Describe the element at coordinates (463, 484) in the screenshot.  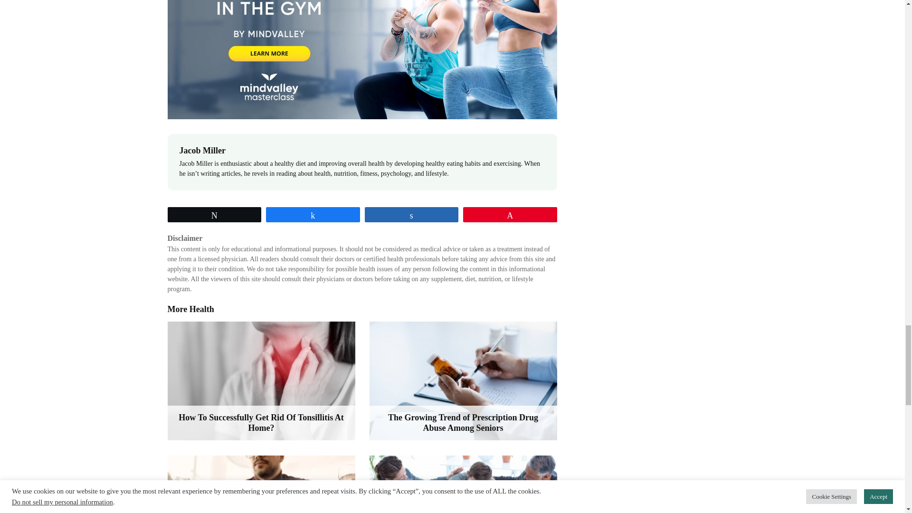
I see `The Role of Medication in Treating Alcohol Dependence` at that location.